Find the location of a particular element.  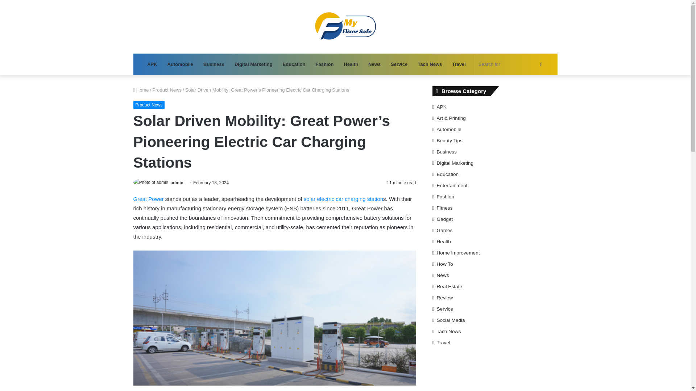

News is located at coordinates (374, 64).